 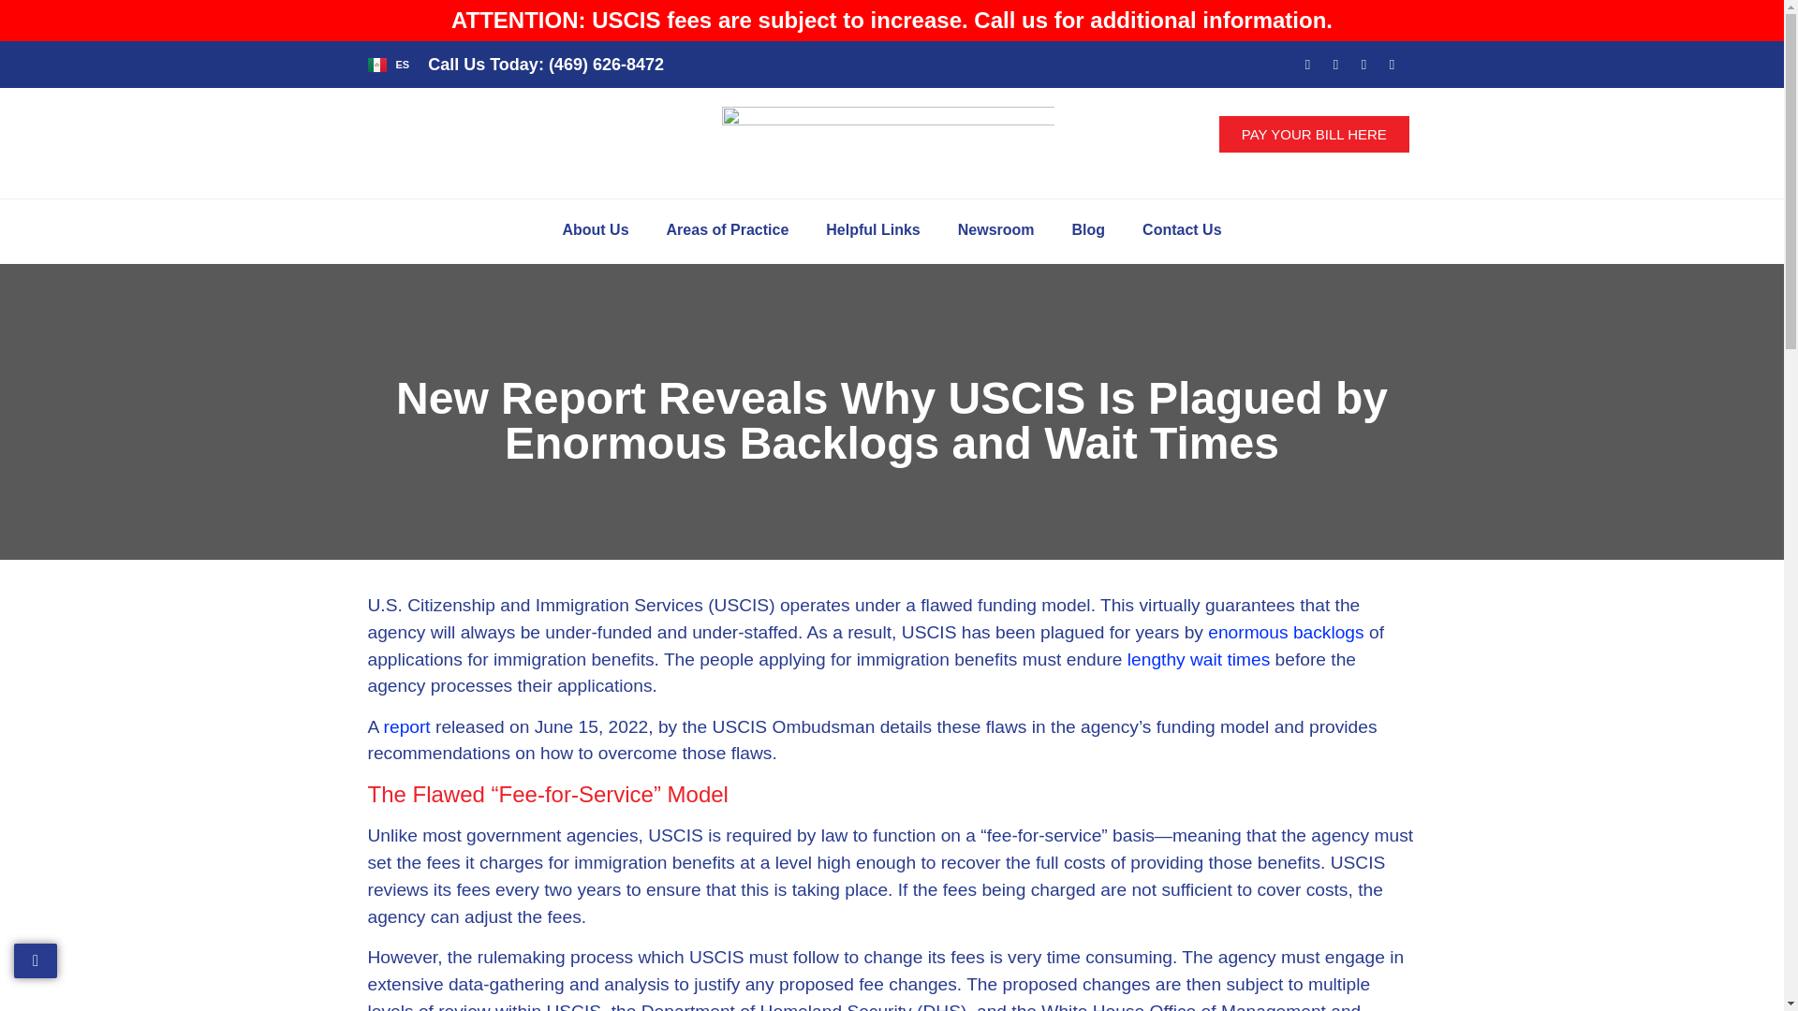 I want to click on ES, so click(x=388, y=64).